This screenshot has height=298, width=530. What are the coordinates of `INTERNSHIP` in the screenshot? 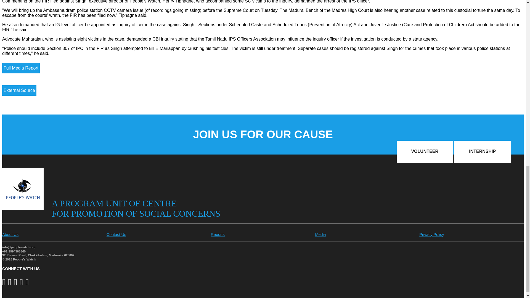 It's located at (483, 151).